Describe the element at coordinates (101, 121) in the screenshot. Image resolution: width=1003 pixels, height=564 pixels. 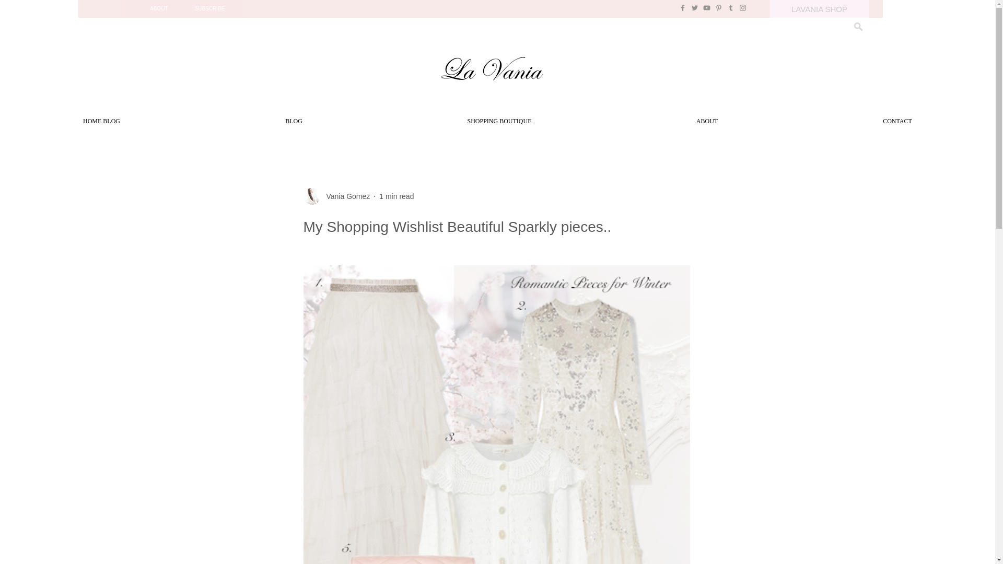
I see `HOME BLOG` at that location.